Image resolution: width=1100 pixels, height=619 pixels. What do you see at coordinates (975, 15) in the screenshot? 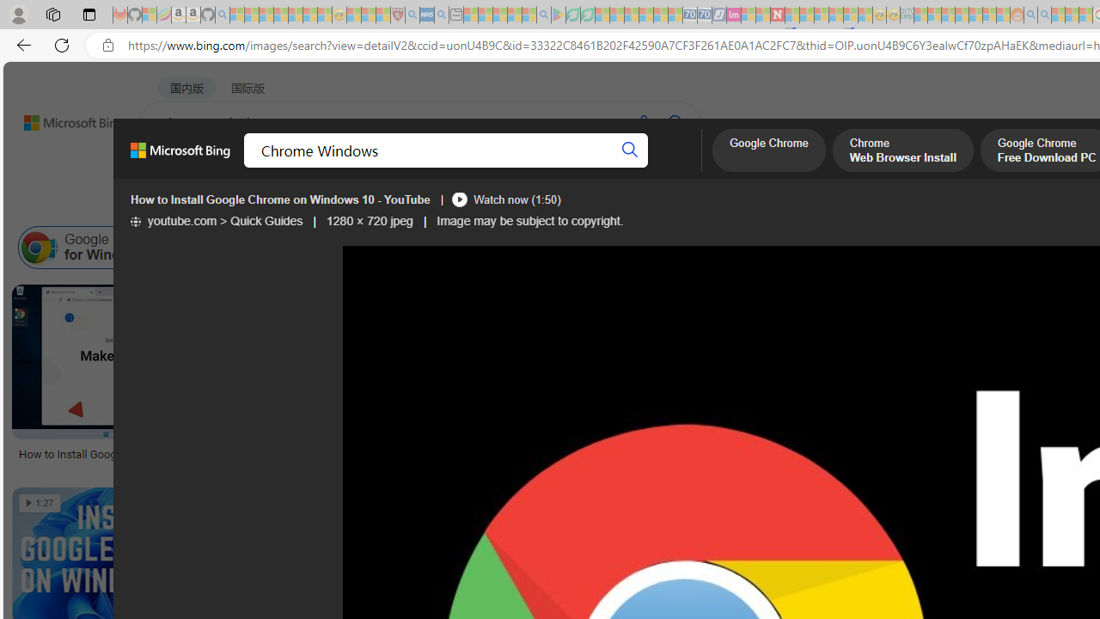
I see `Kinda Frugal - MSN - Sleeping` at bounding box center [975, 15].